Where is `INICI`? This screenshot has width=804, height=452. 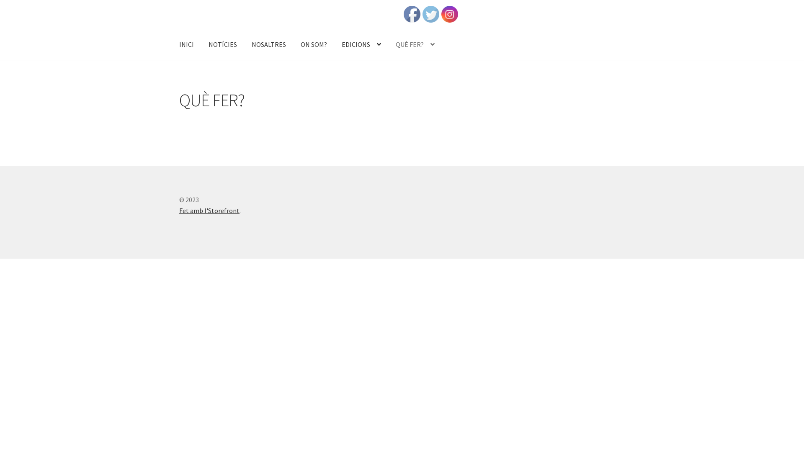 INICI is located at coordinates (187, 45).